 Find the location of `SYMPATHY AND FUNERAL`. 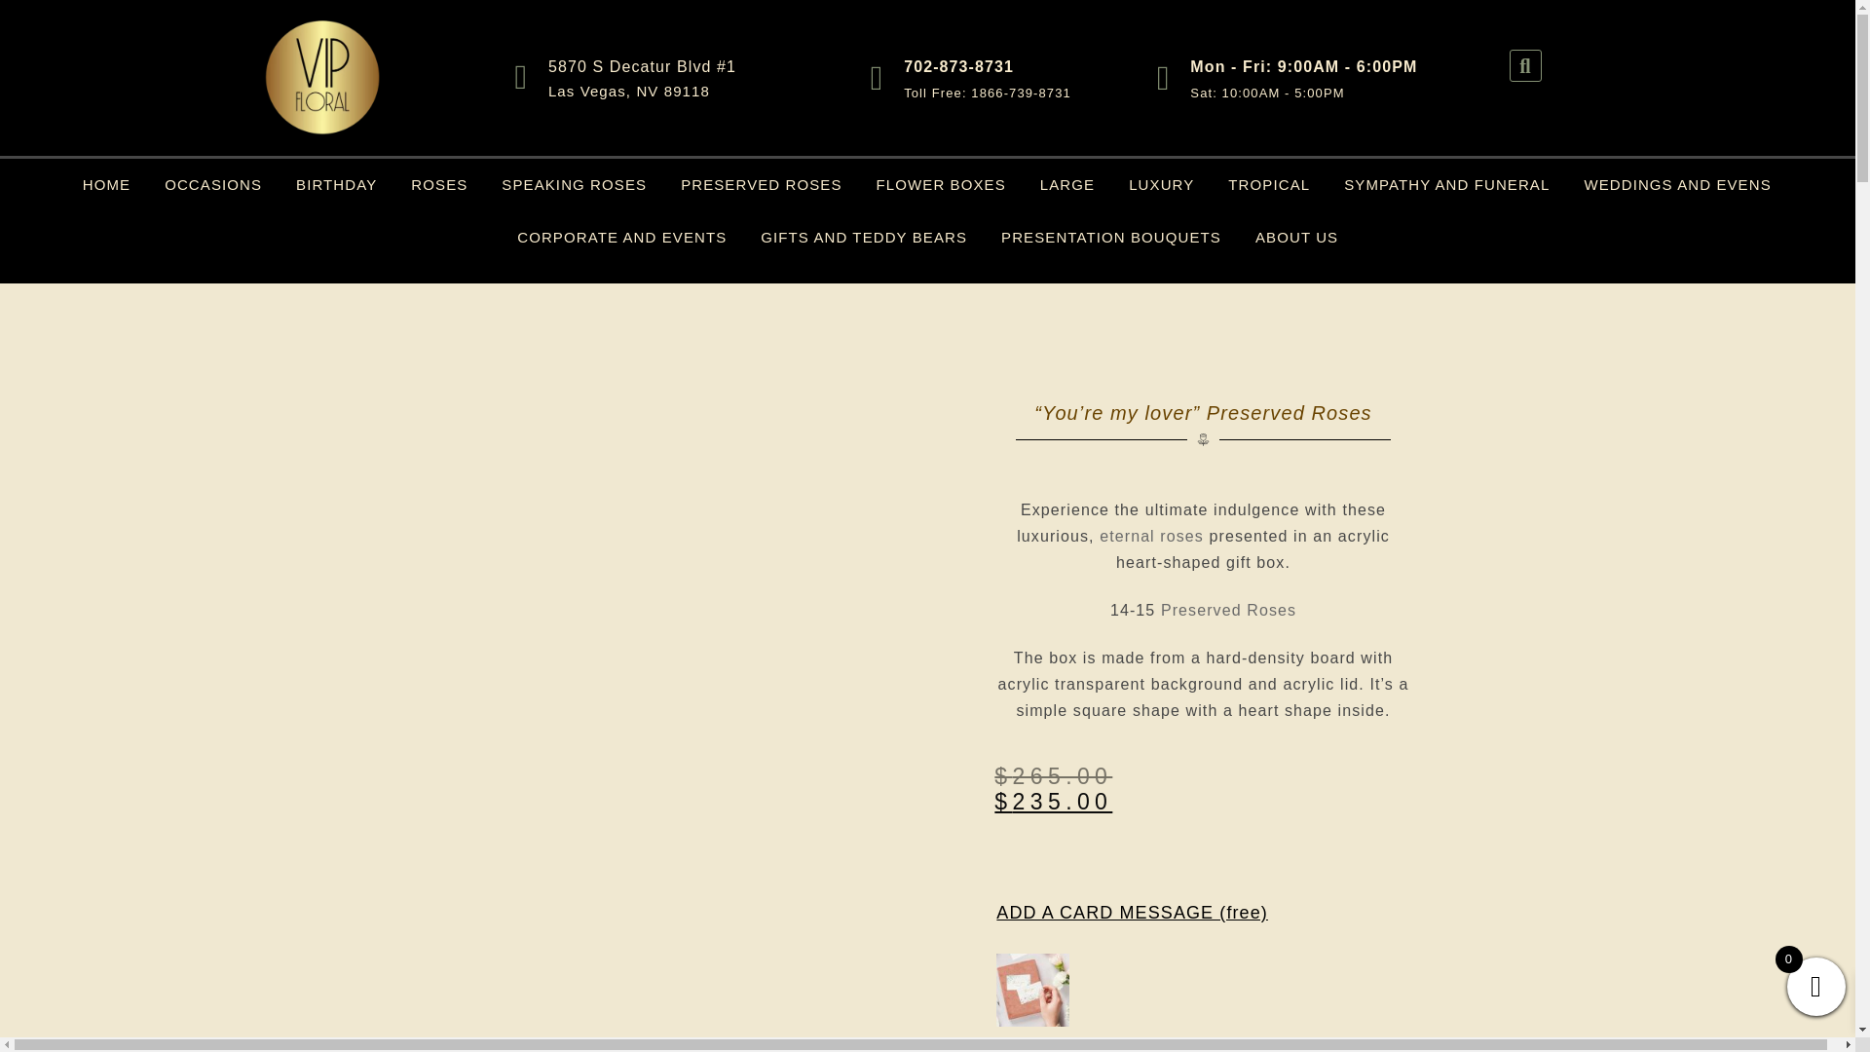

SYMPATHY AND FUNERAL is located at coordinates (1446, 185).